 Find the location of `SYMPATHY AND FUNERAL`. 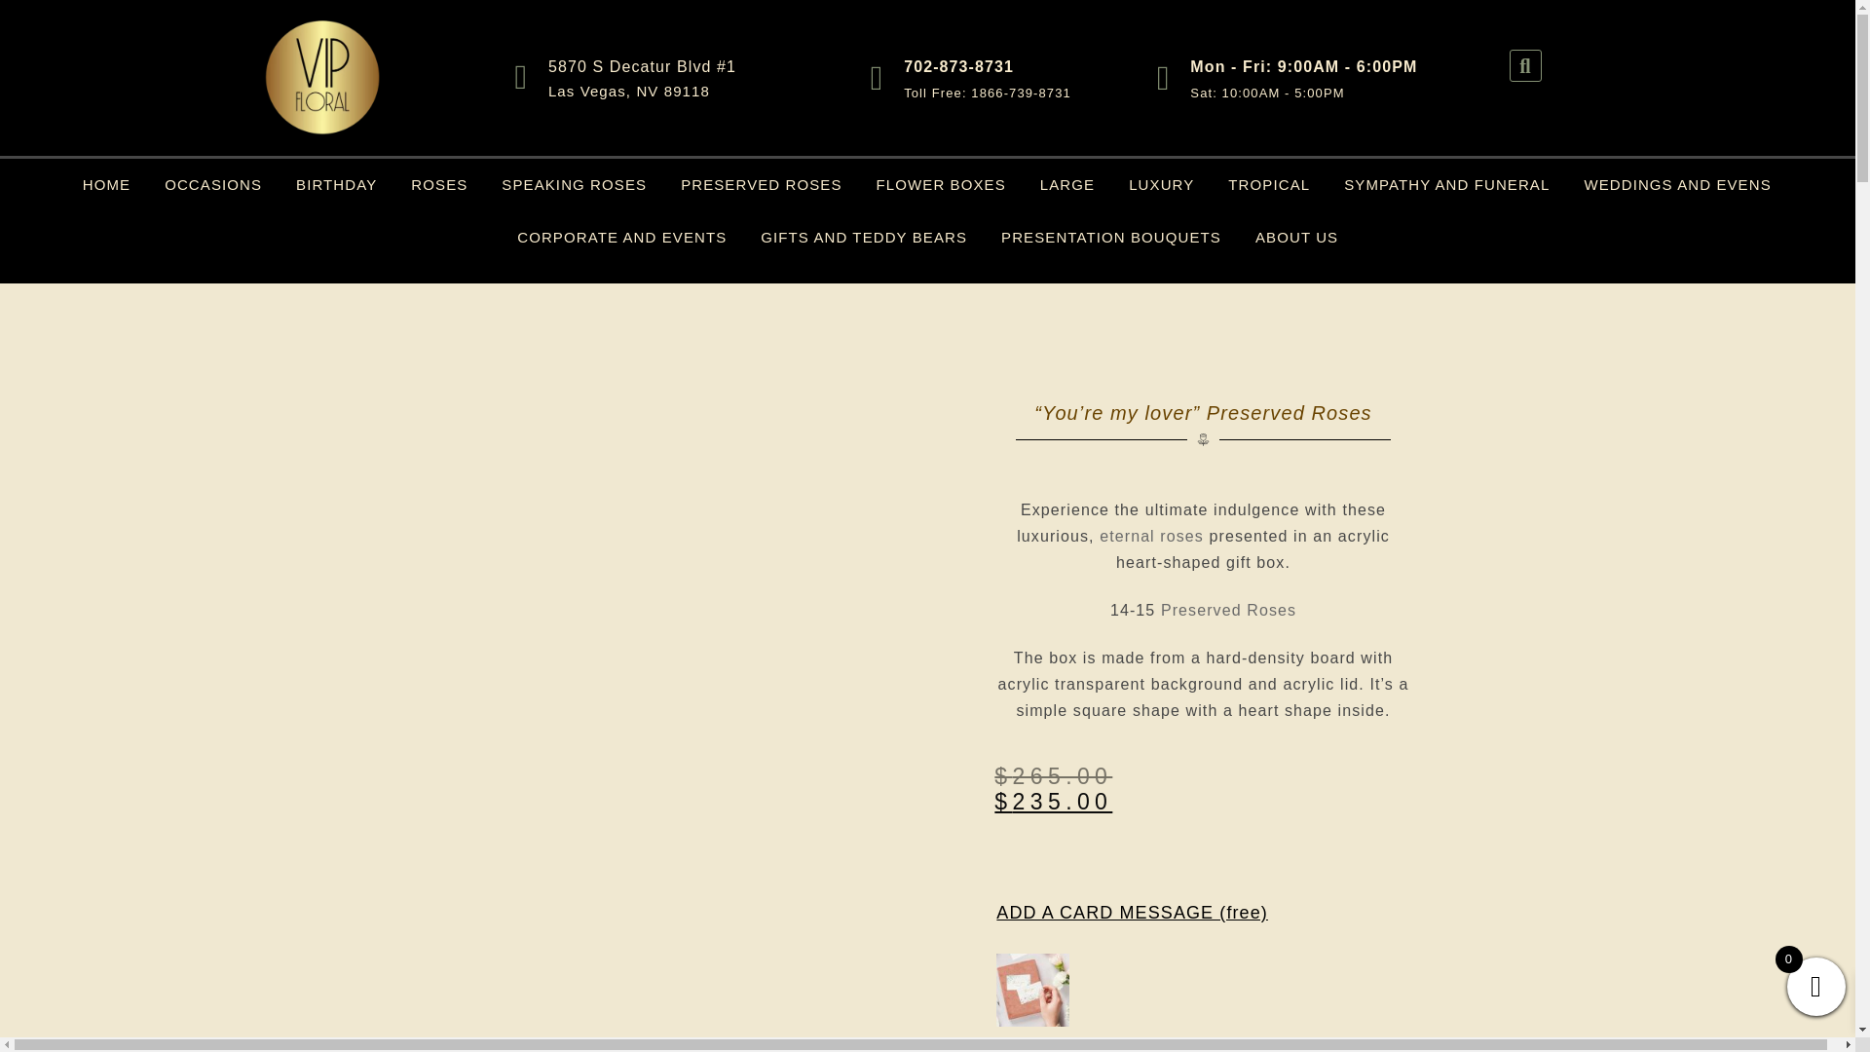

SYMPATHY AND FUNERAL is located at coordinates (1446, 185).